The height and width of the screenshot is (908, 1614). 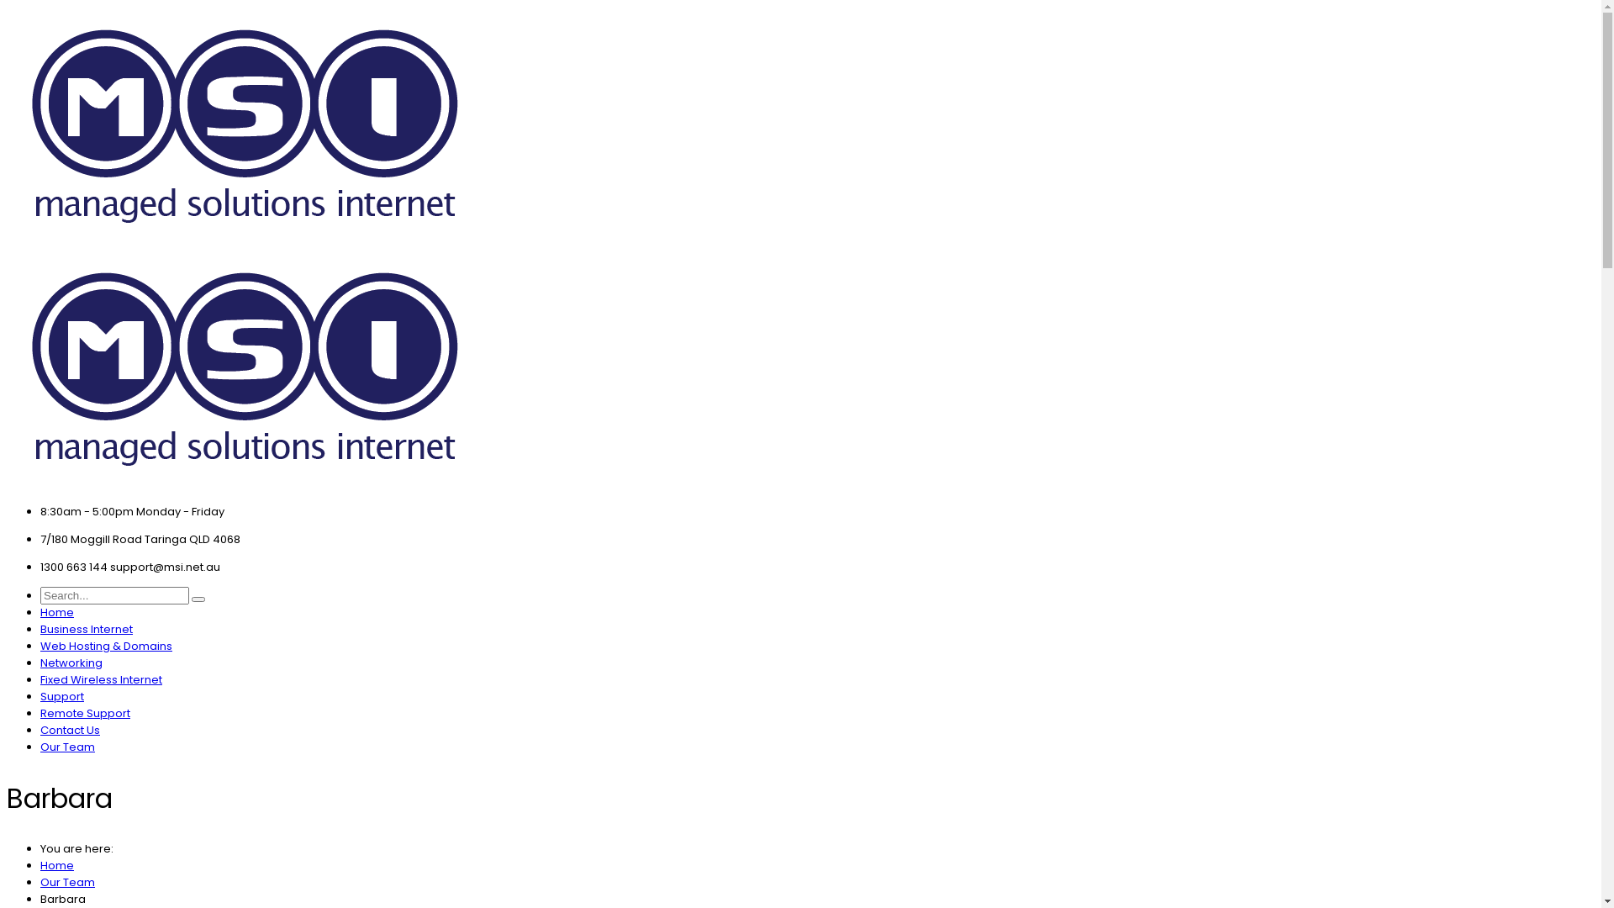 I want to click on Managed Solutions Internet - MSI, so click(x=245, y=484).